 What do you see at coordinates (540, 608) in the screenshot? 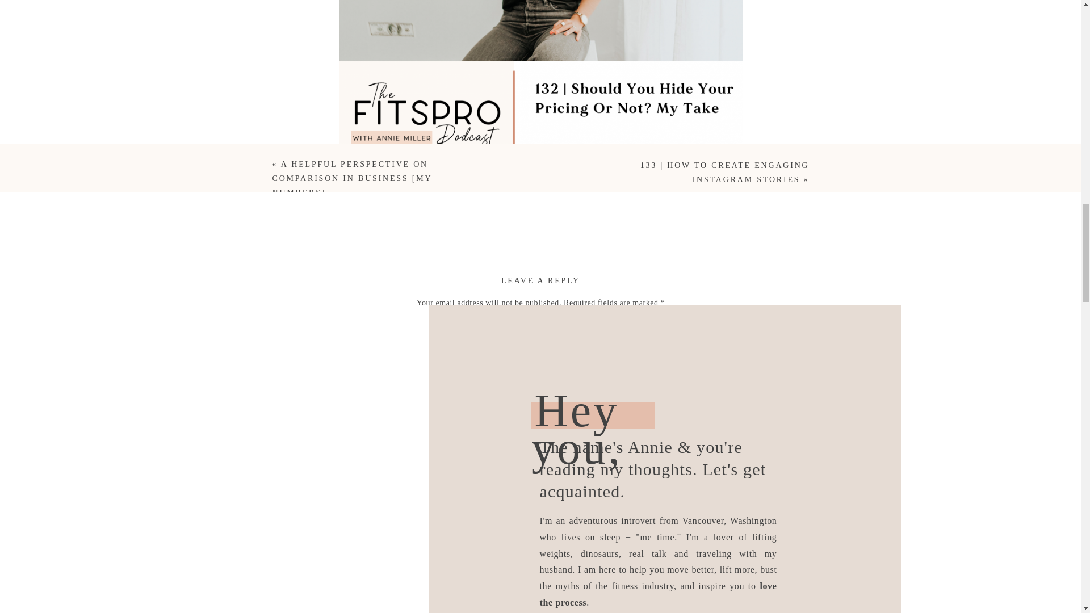
I see `Post Comment` at bounding box center [540, 608].